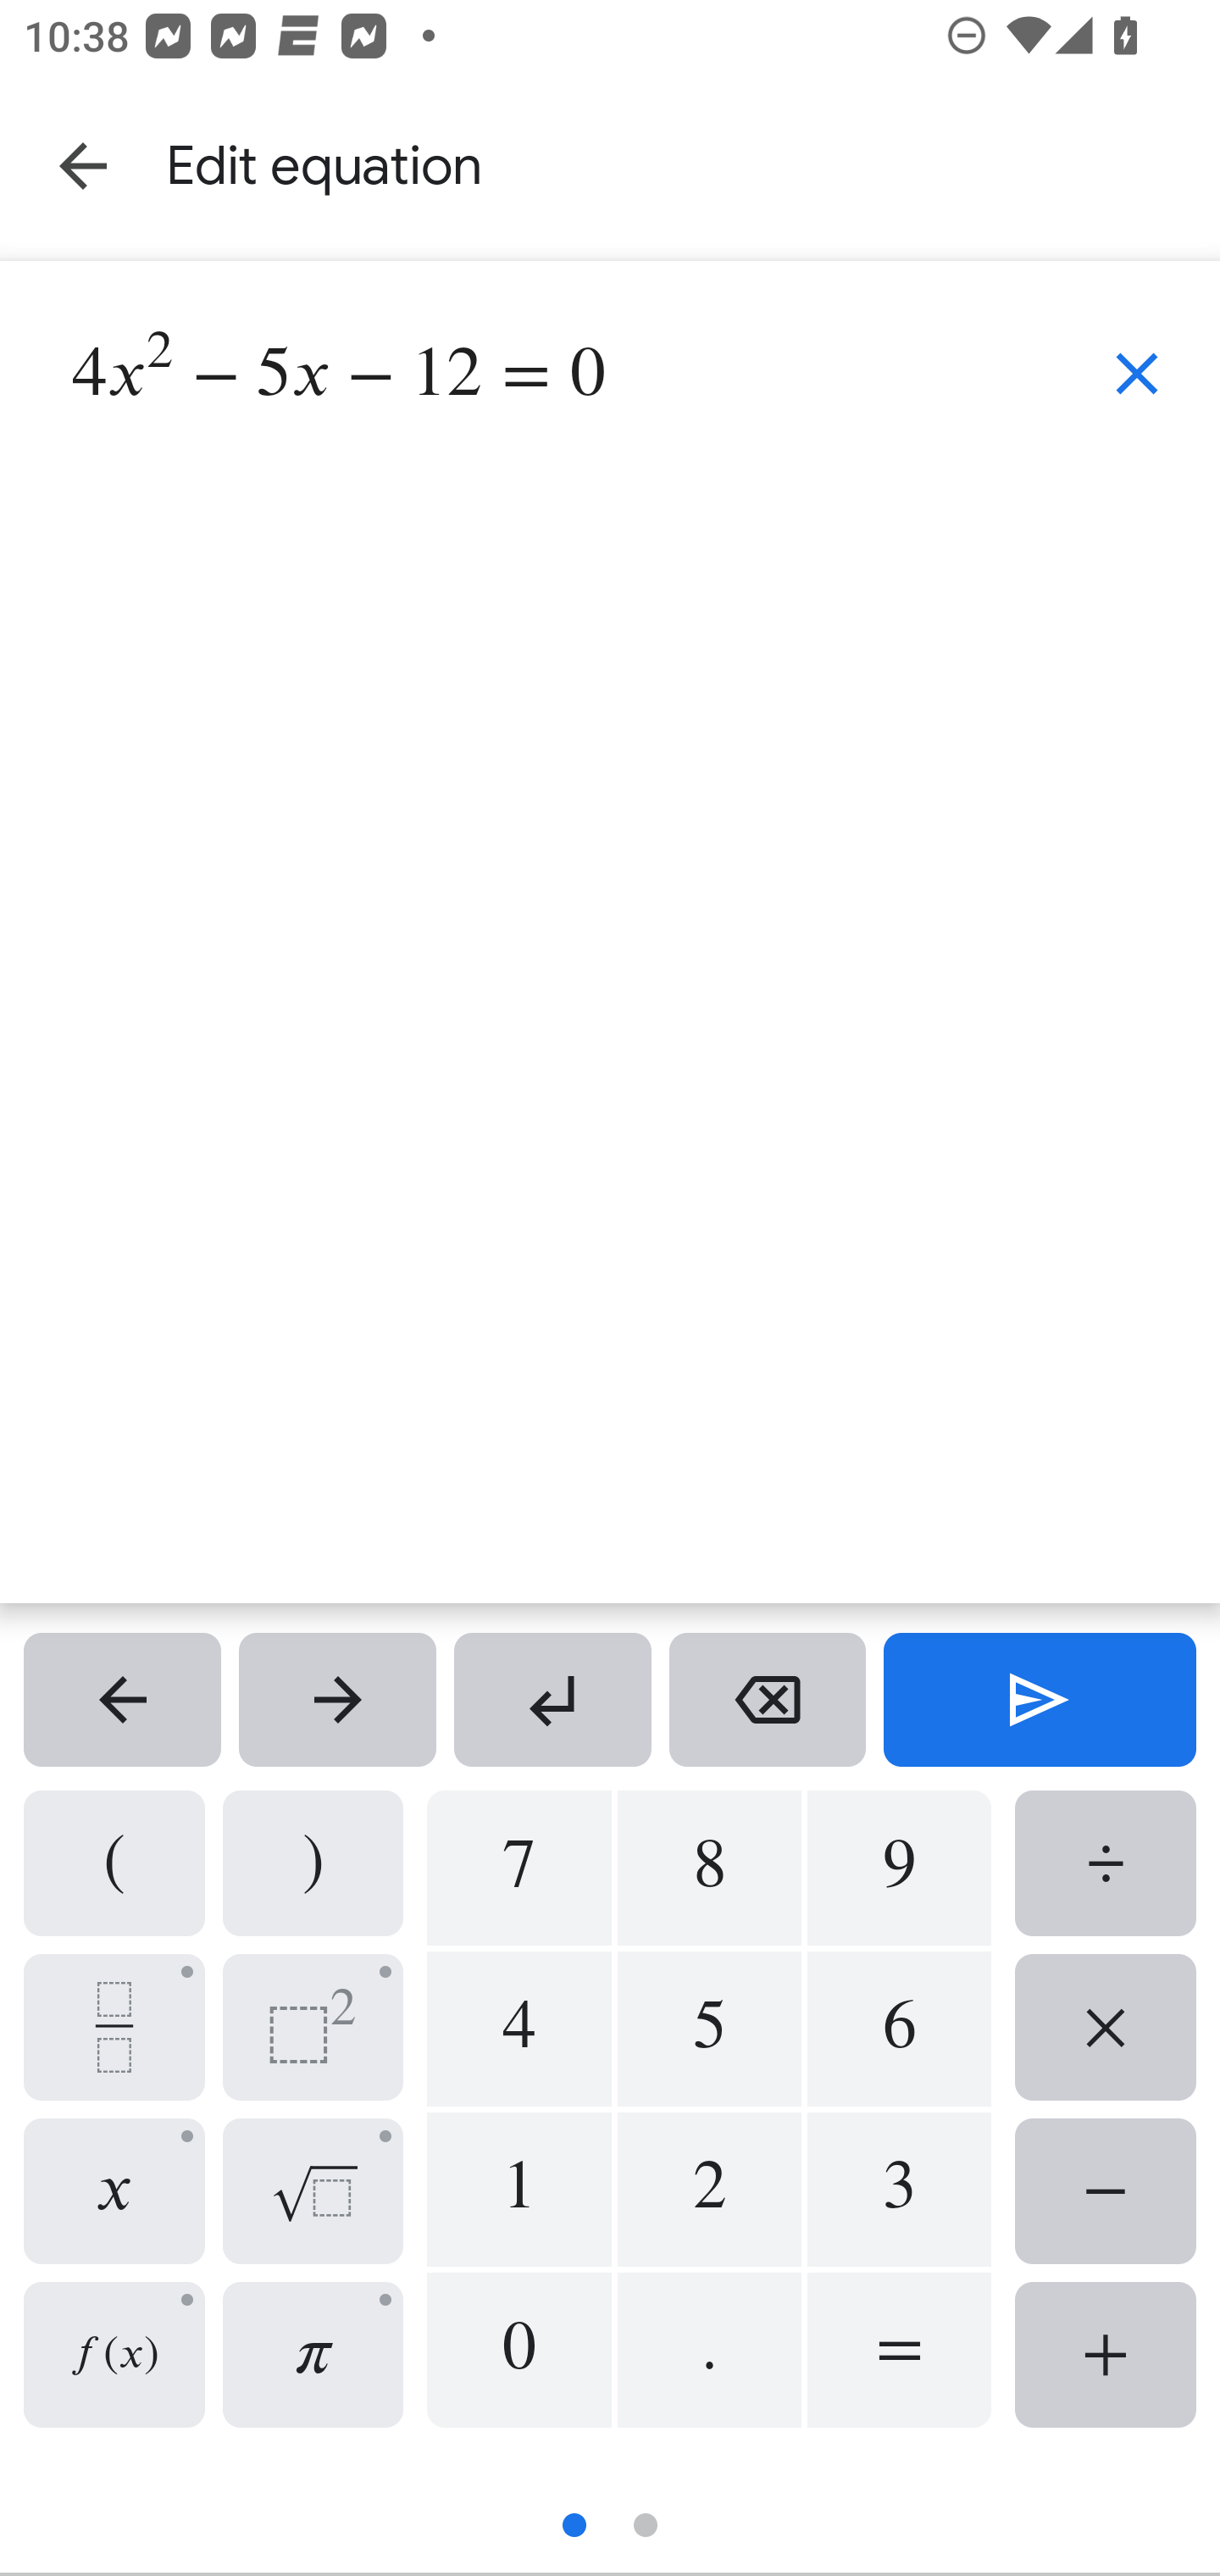 This screenshot has width=1220, height=2576. Describe the element at coordinates (114, 2354) in the screenshot. I see `F of x` at that location.